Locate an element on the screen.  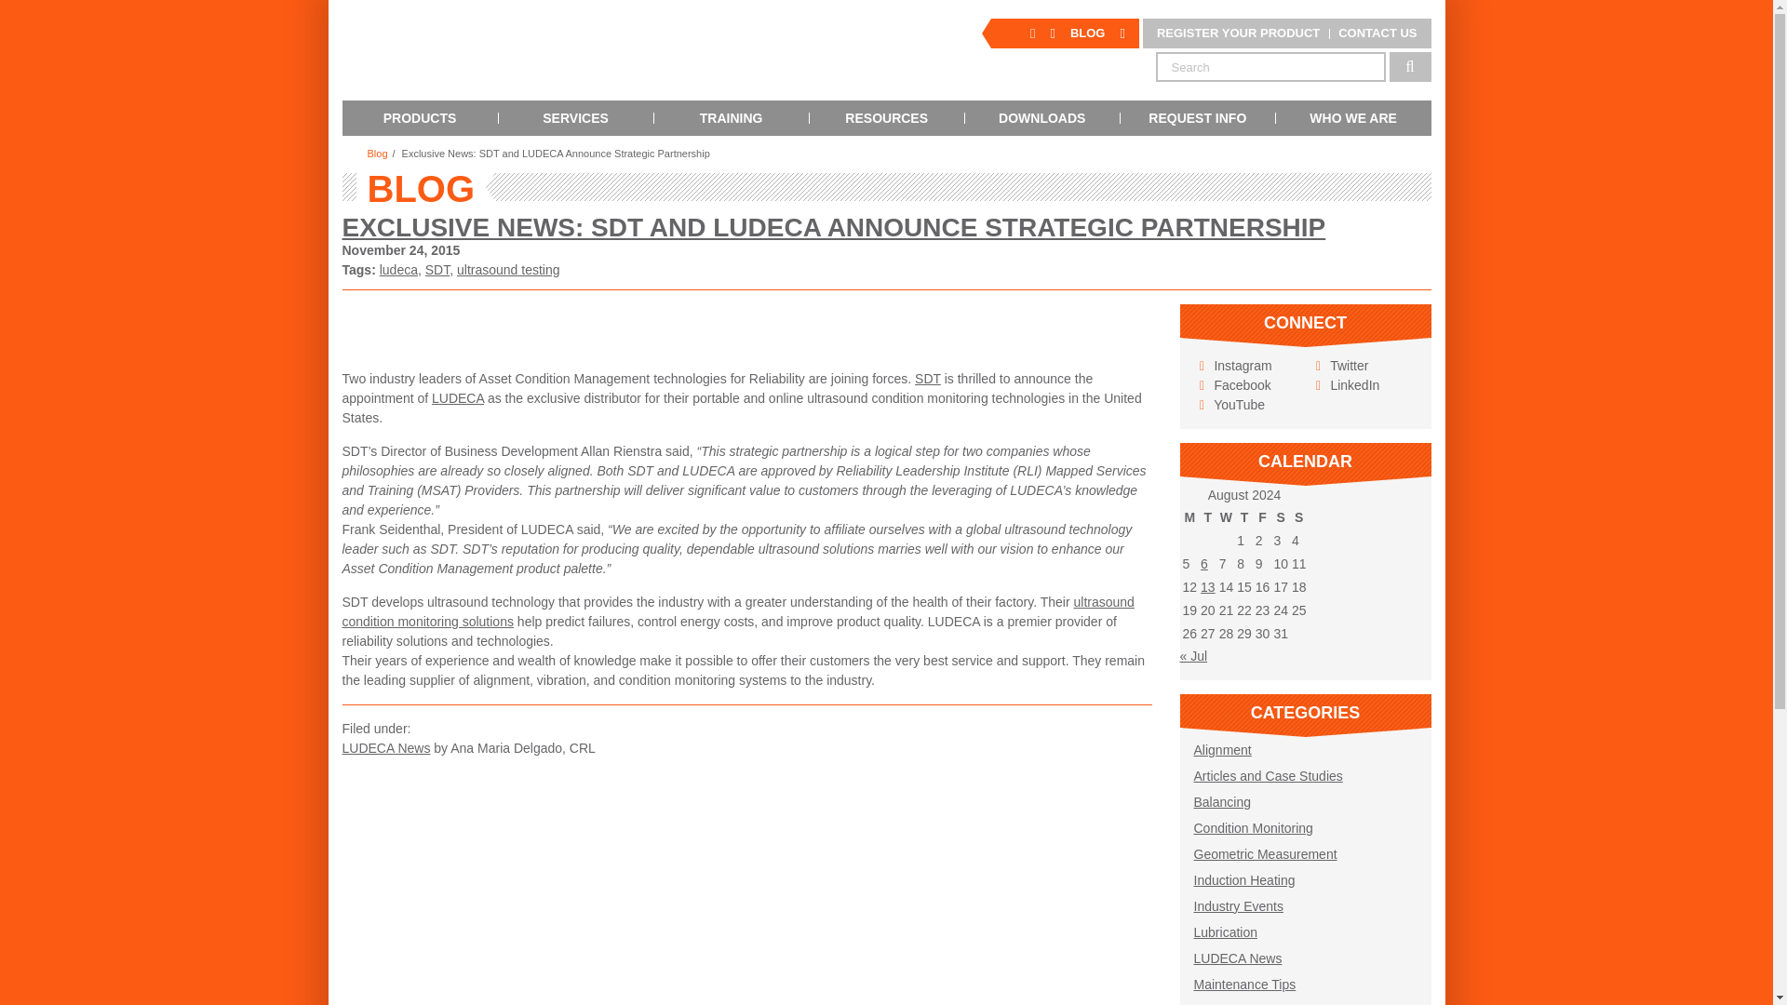
TRAINING is located at coordinates (732, 117).